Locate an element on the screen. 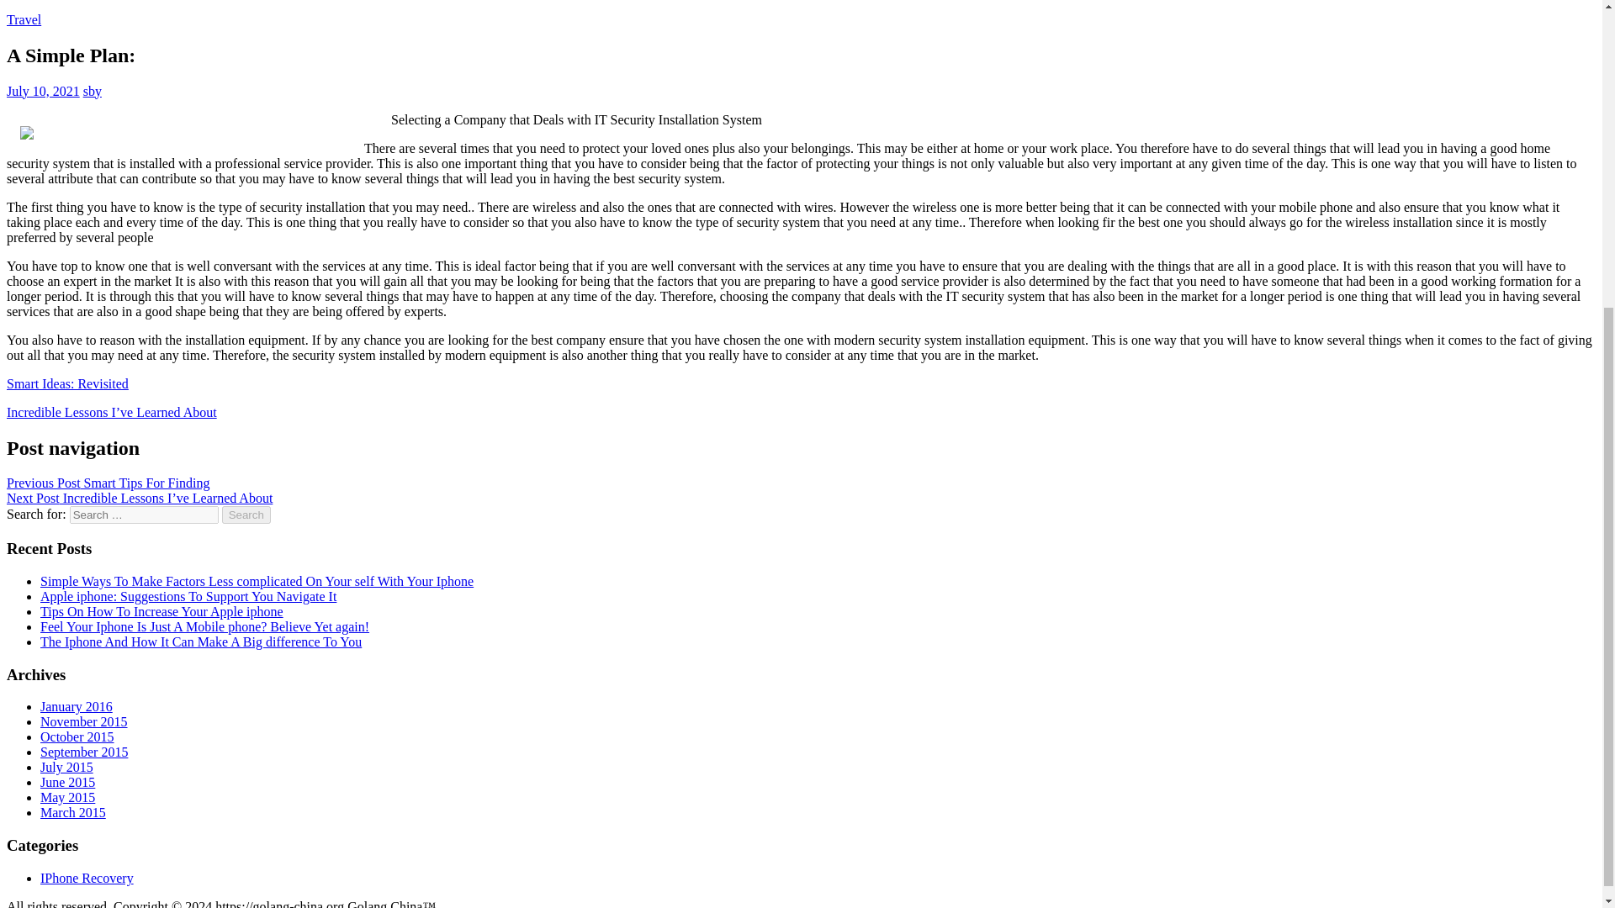 This screenshot has height=908, width=1615. June 2015 is located at coordinates (67, 782).